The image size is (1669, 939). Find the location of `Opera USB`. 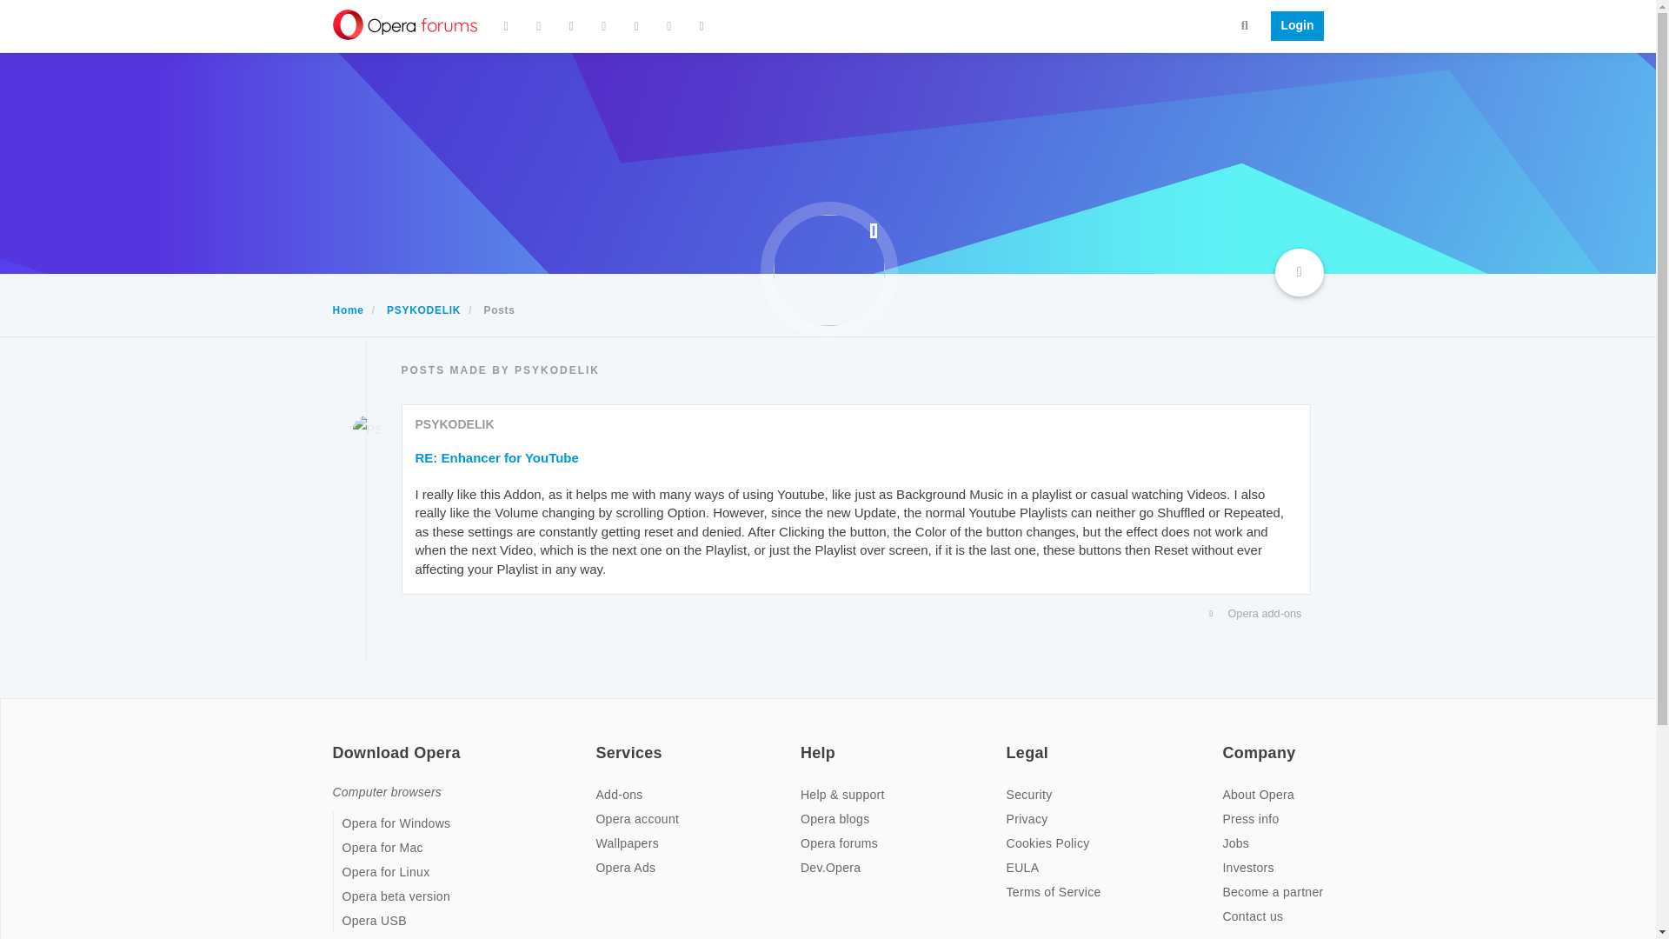

Opera USB is located at coordinates (374, 920).